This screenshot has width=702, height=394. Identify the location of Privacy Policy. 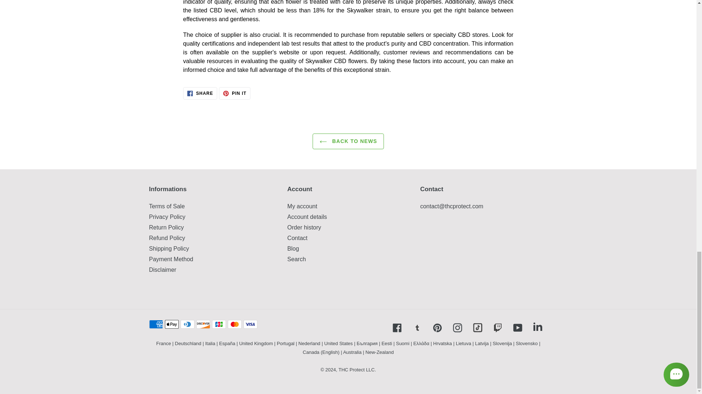
(167, 217).